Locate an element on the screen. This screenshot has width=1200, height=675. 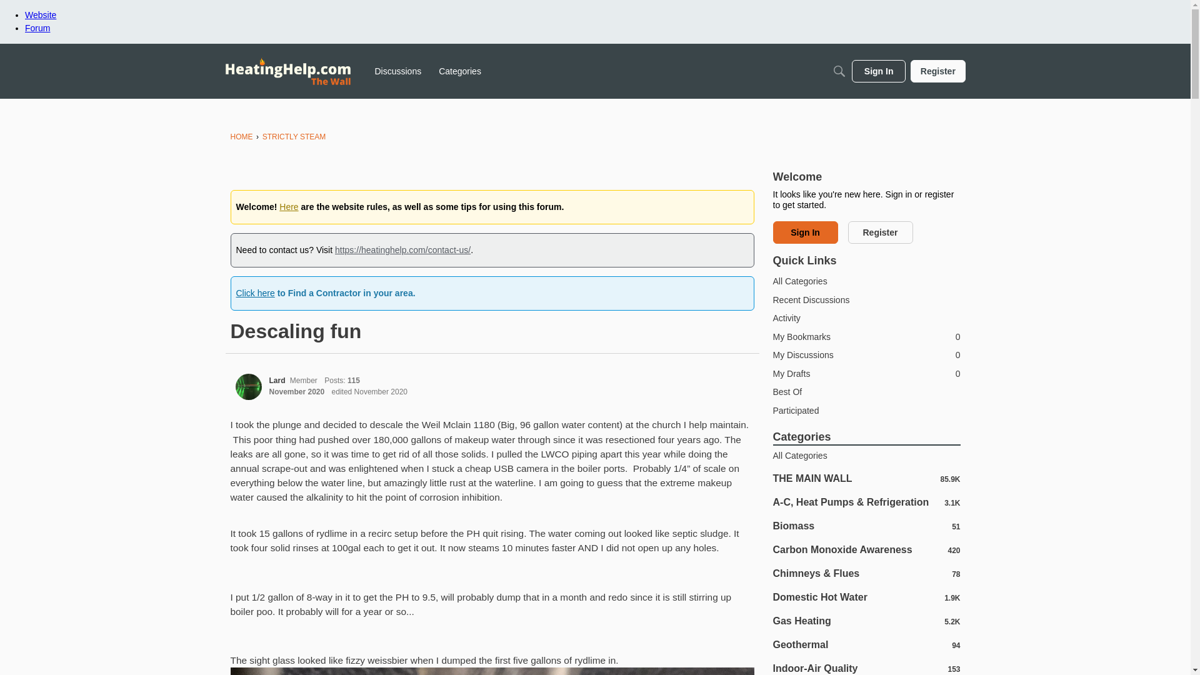
Discussions is located at coordinates (398, 71).